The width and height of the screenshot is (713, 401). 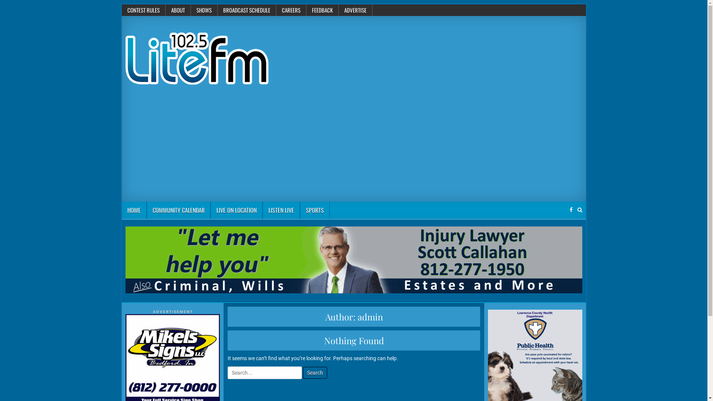 I want to click on LIVE ON LOCATION, so click(x=236, y=210).